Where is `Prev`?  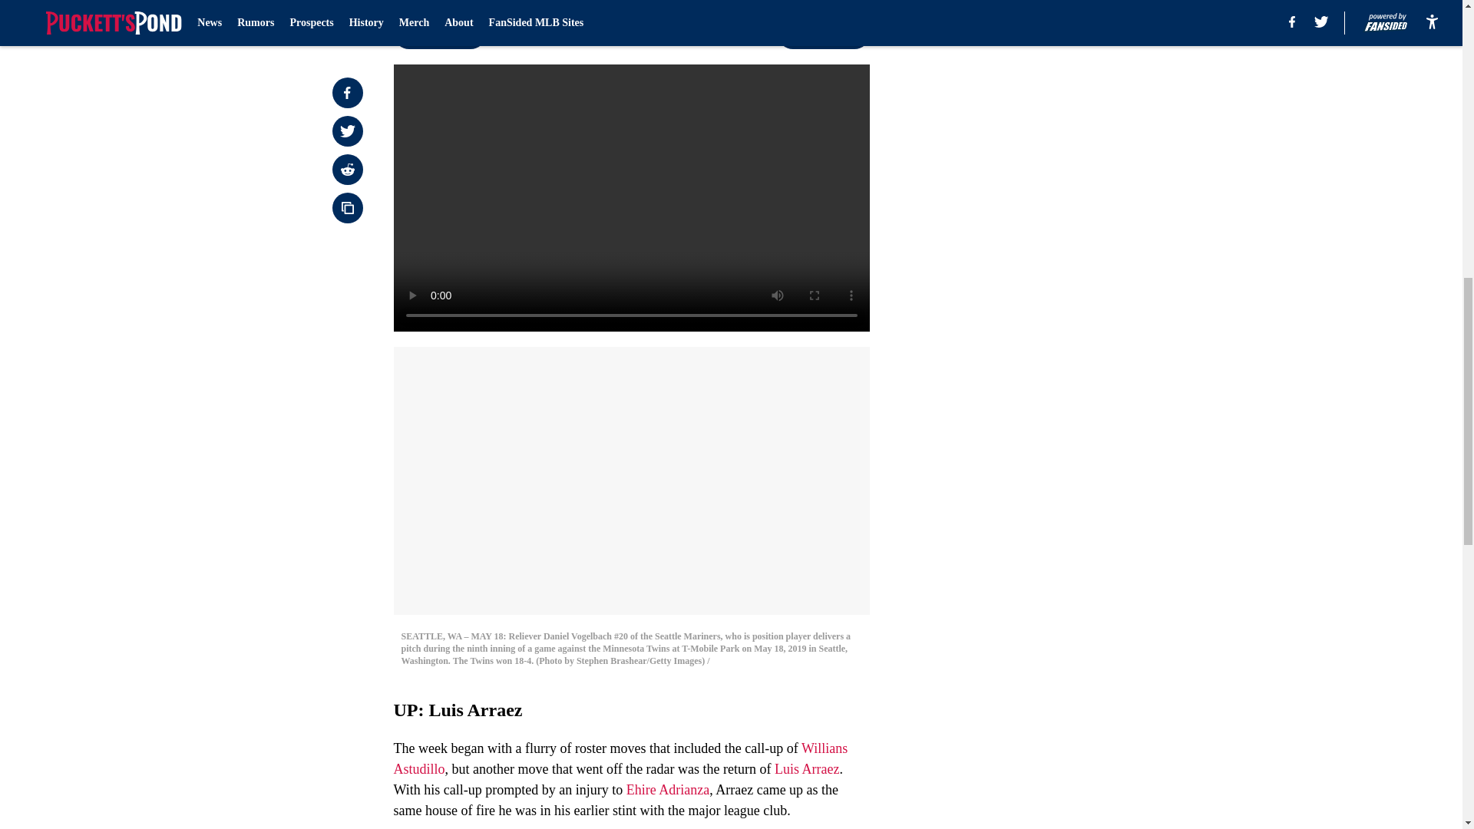 Prev is located at coordinates (439, 33).